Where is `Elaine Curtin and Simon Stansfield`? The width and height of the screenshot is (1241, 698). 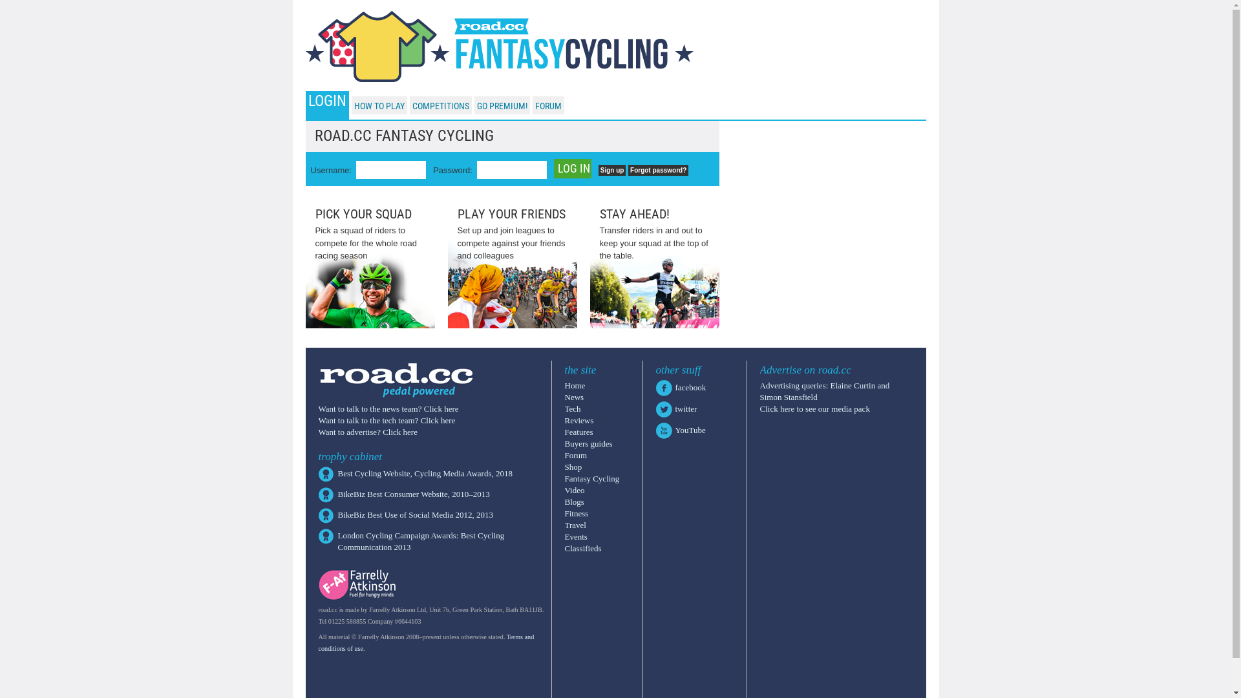 Elaine Curtin and Simon Stansfield is located at coordinates (825, 390).